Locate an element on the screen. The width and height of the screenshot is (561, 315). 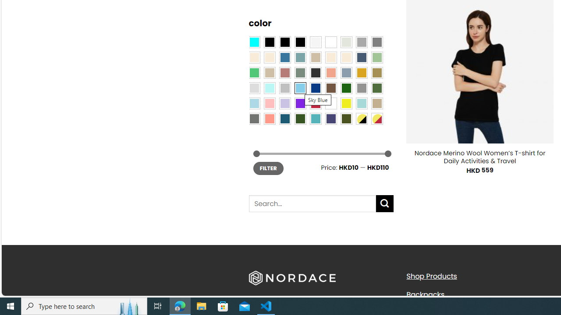
Brown is located at coordinates (331, 87).